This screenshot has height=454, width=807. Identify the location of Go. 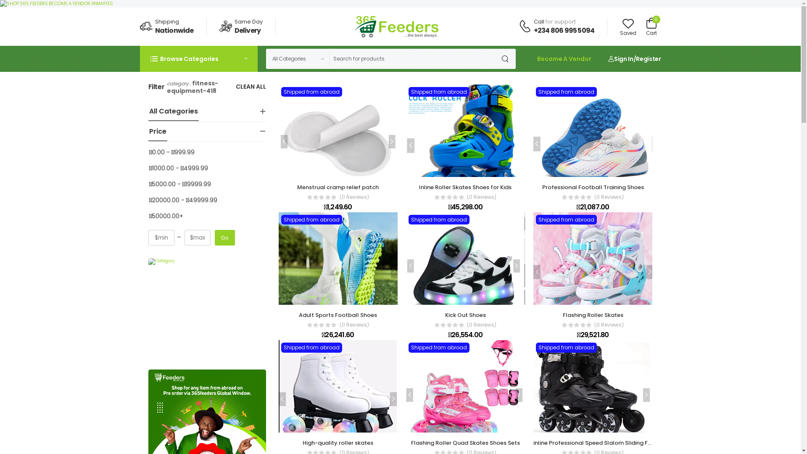
(224, 238).